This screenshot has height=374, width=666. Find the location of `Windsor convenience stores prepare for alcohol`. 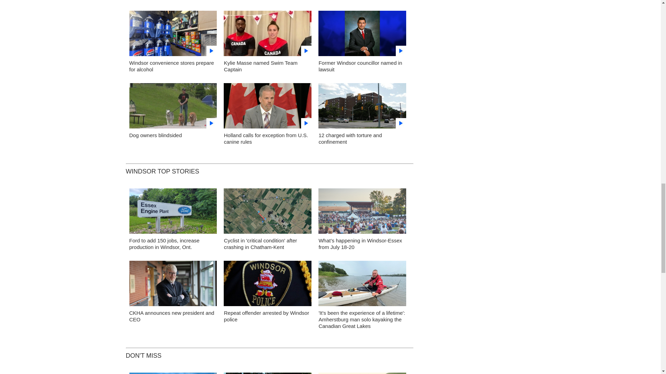

Windsor convenience stores prepare for alcohol is located at coordinates (171, 66).